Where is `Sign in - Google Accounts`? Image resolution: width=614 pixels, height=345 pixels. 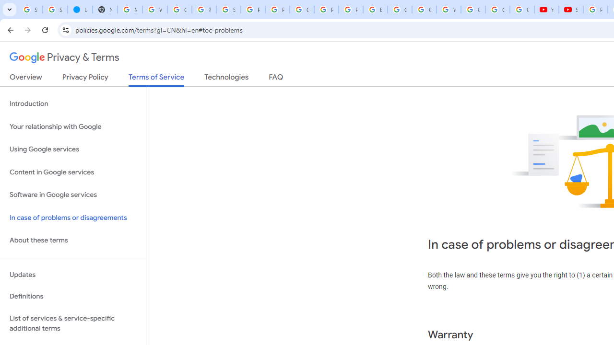
Sign in - Google Accounts is located at coordinates (55, 10).